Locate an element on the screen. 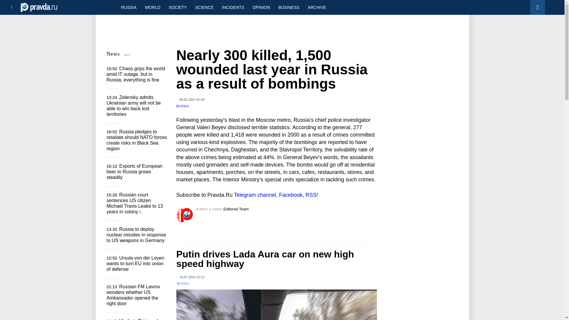 The width and height of the screenshot is (569, 320). RSS is located at coordinates (311, 195).